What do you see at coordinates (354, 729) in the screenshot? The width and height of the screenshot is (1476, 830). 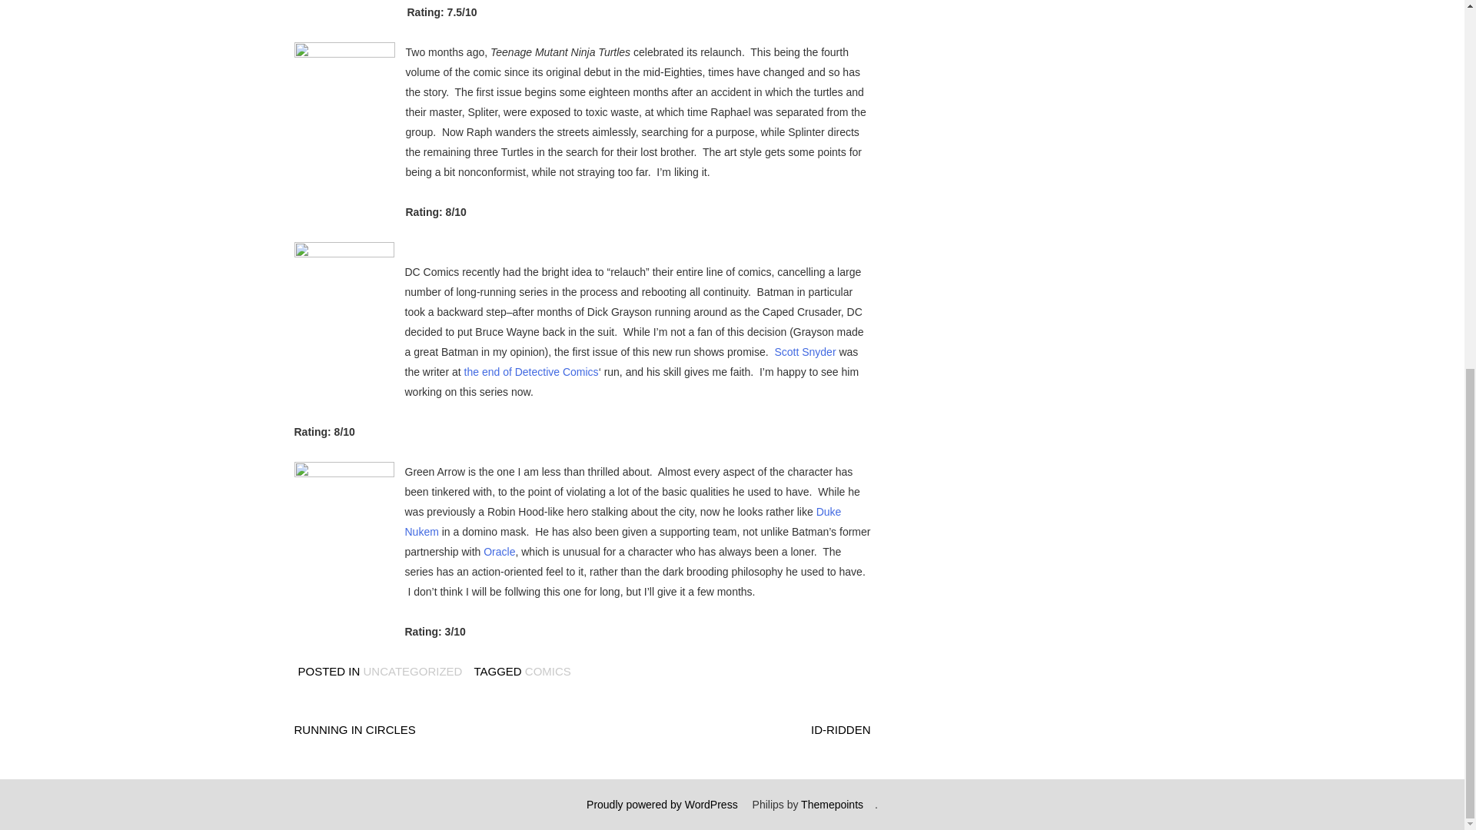 I see `RUNNING IN CIRCLES` at bounding box center [354, 729].